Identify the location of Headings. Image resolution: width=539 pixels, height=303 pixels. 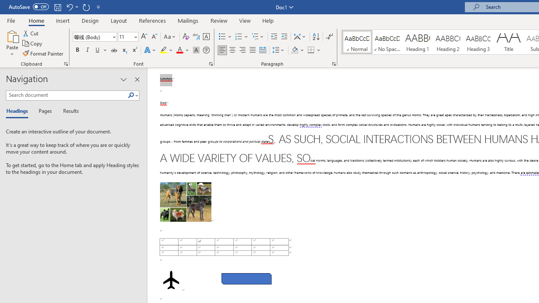
(19, 111).